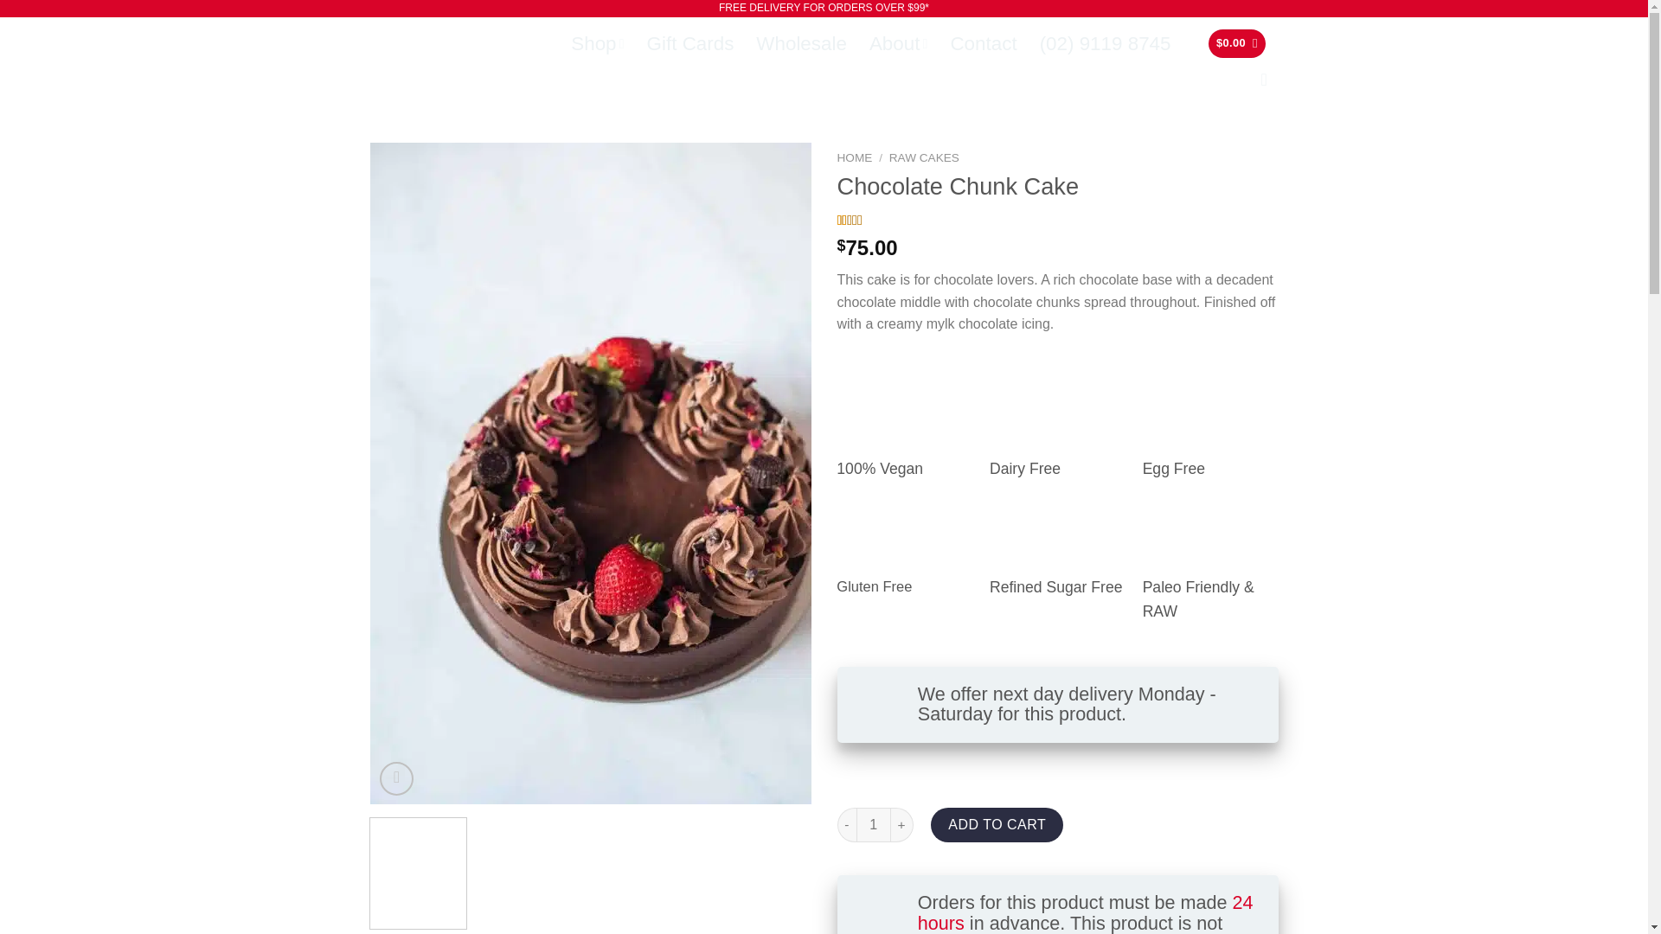 The image size is (1661, 934). Describe the element at coordinates (874, 825) in the screenshot. I see `1` at that location.